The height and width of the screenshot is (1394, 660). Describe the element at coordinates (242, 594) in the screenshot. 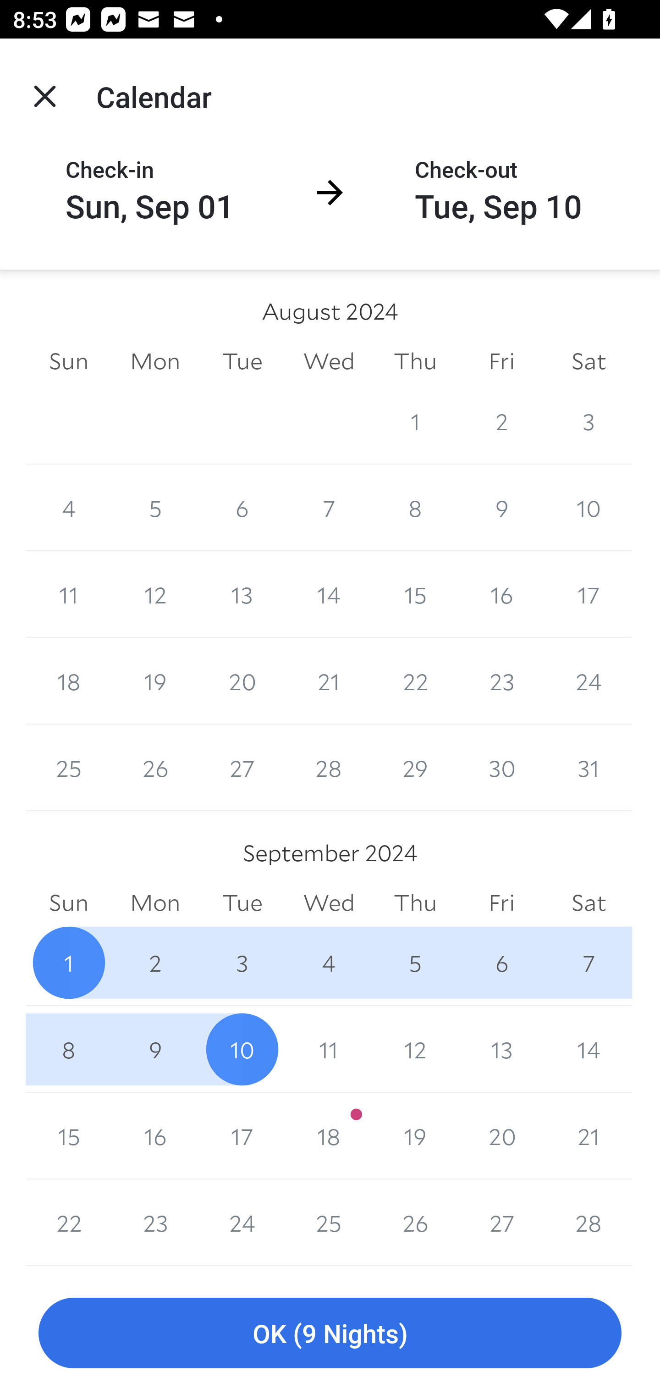

I see `13 13 August 2024` at that location.